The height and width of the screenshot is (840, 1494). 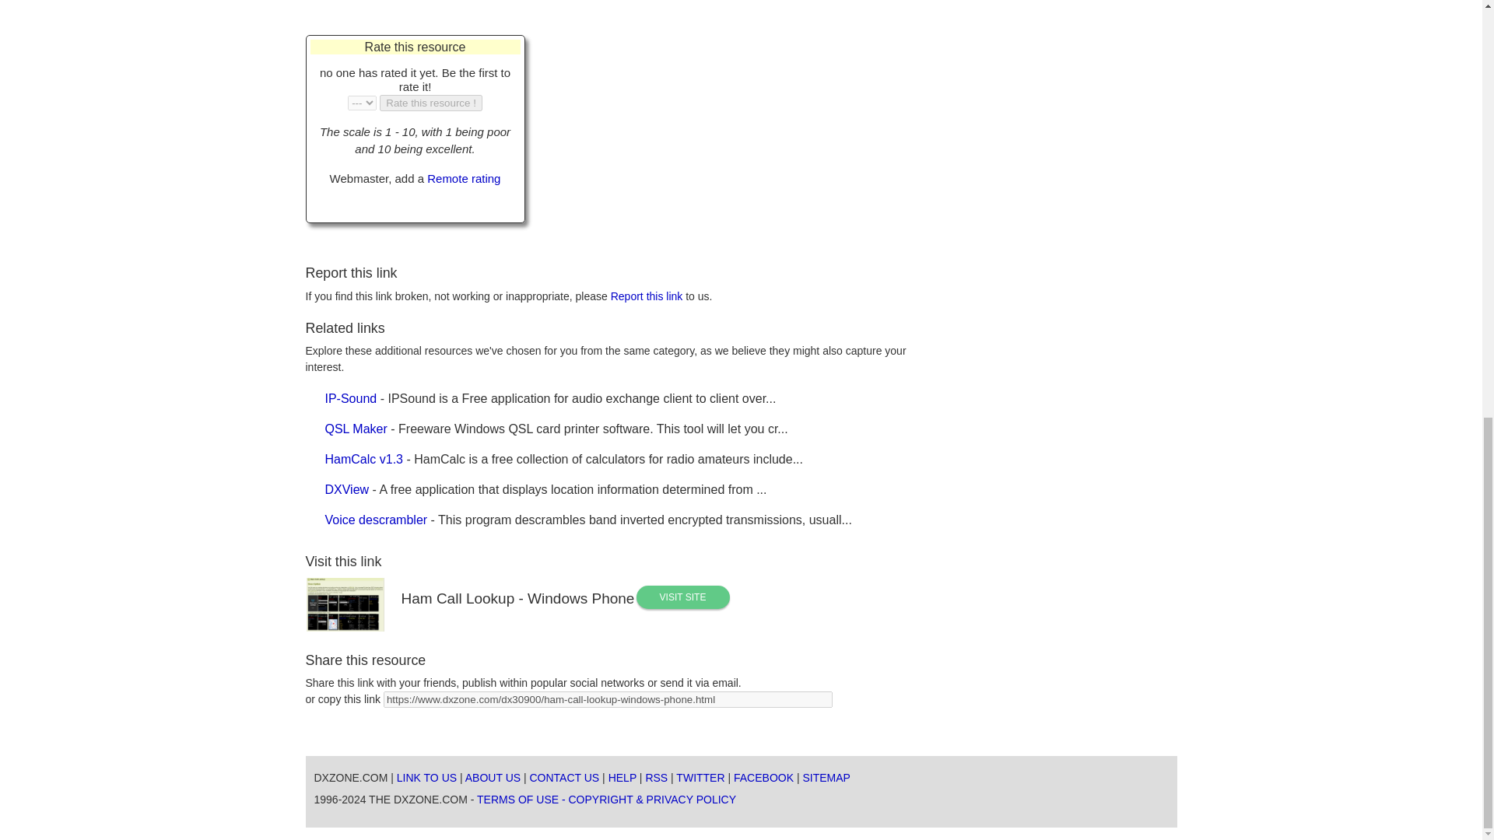 I want to click on QSL Maker, so click(x=356, y=429).